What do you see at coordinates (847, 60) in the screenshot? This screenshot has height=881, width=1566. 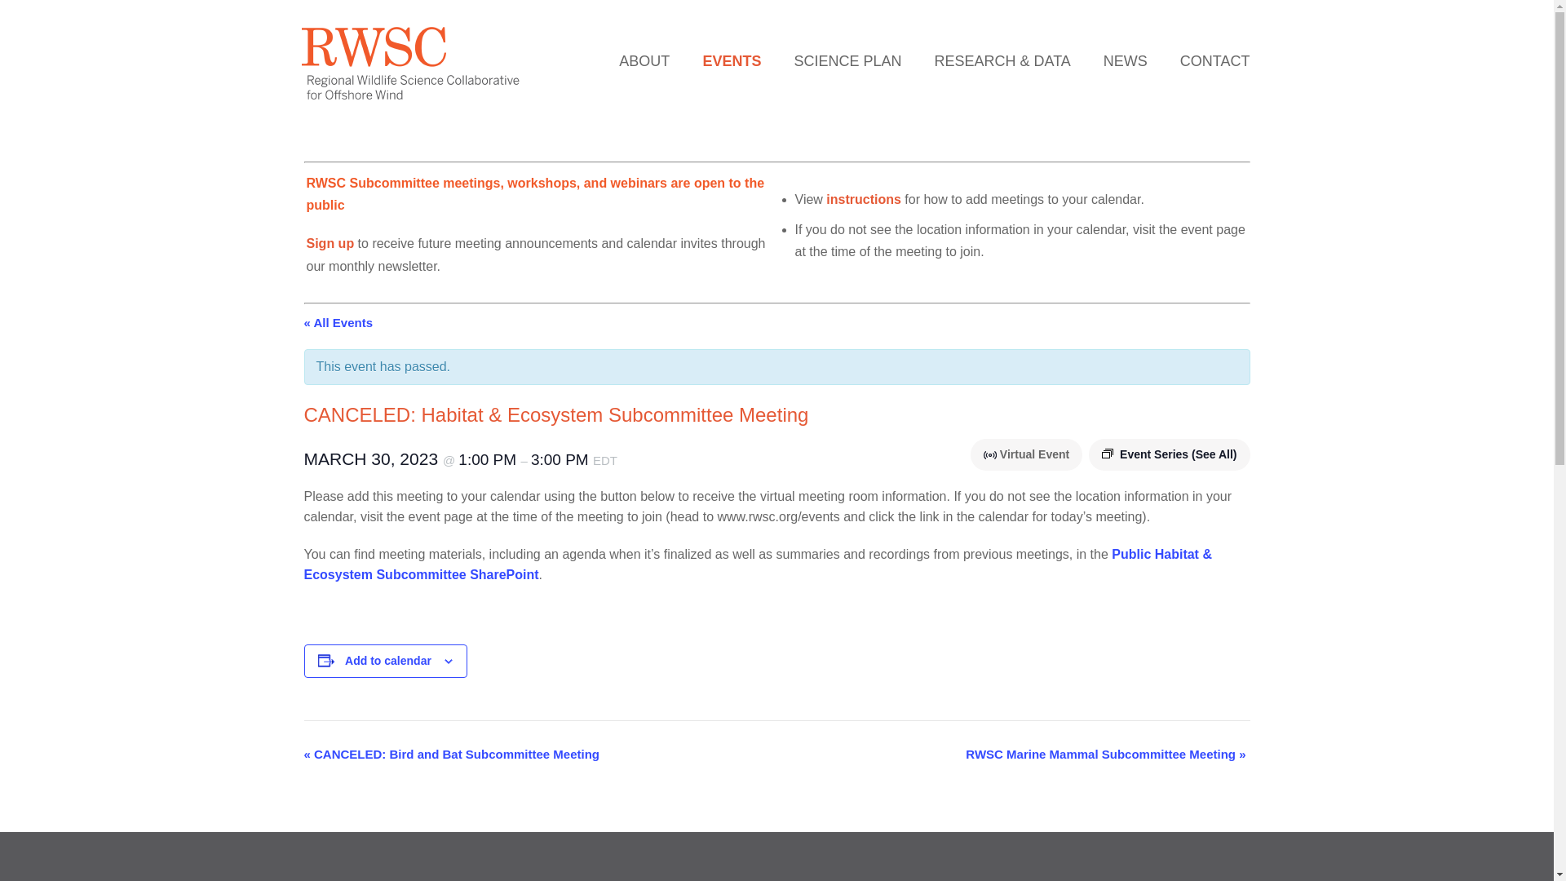 I see `SCIENCE PLAN` at bounding box center [847, 60].